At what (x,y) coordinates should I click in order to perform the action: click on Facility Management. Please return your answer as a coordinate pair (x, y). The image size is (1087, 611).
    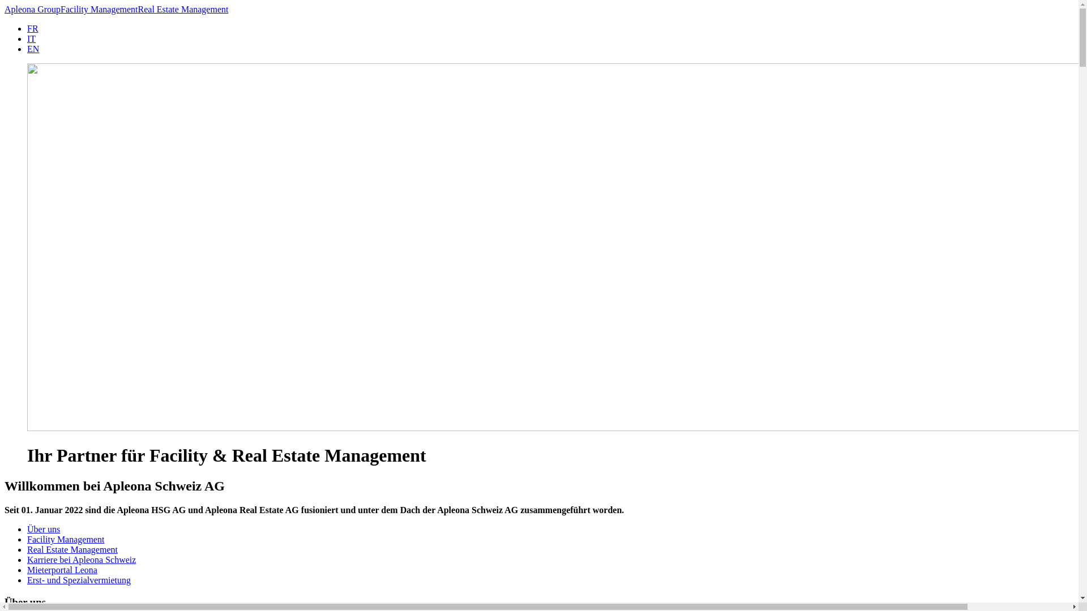
    Looking at the image, I should click on (99, 9).